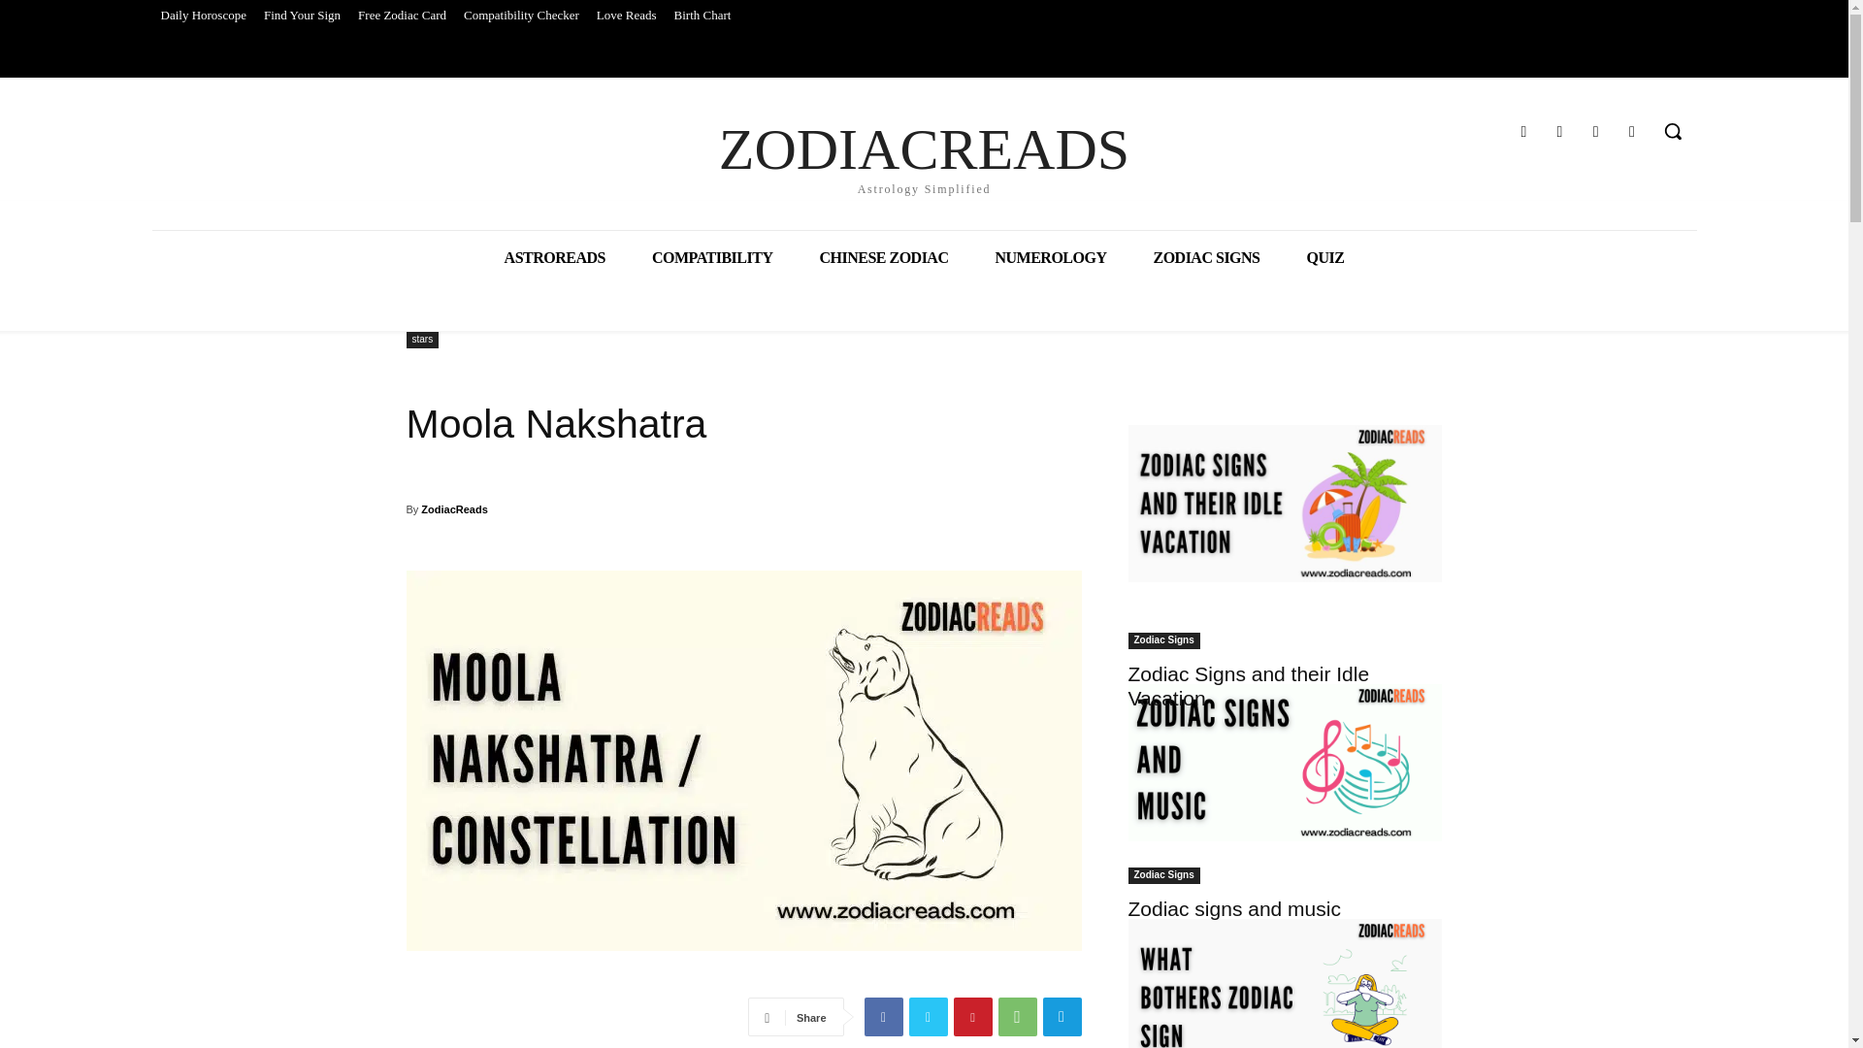 The width and height of the screenshot is (1863, 1048). Describe the element at coordinates (924, 155) in the screenshot. I see `NUMEROLOGY` at that location.